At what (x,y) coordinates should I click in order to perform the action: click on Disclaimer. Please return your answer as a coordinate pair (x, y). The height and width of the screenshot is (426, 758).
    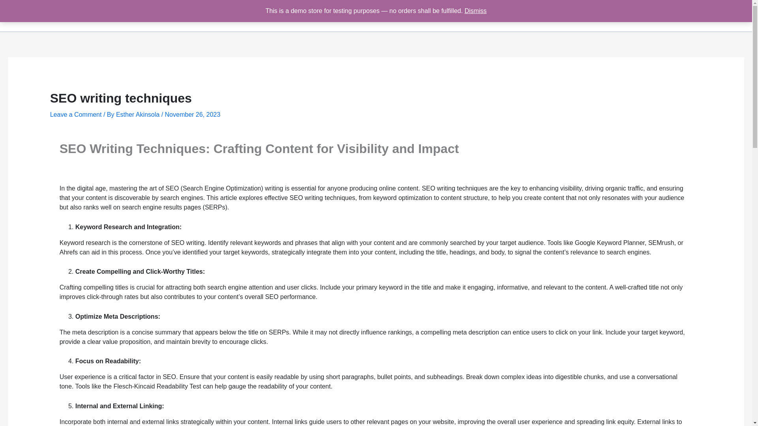
    Looking at the image, I should click on (671, 16).